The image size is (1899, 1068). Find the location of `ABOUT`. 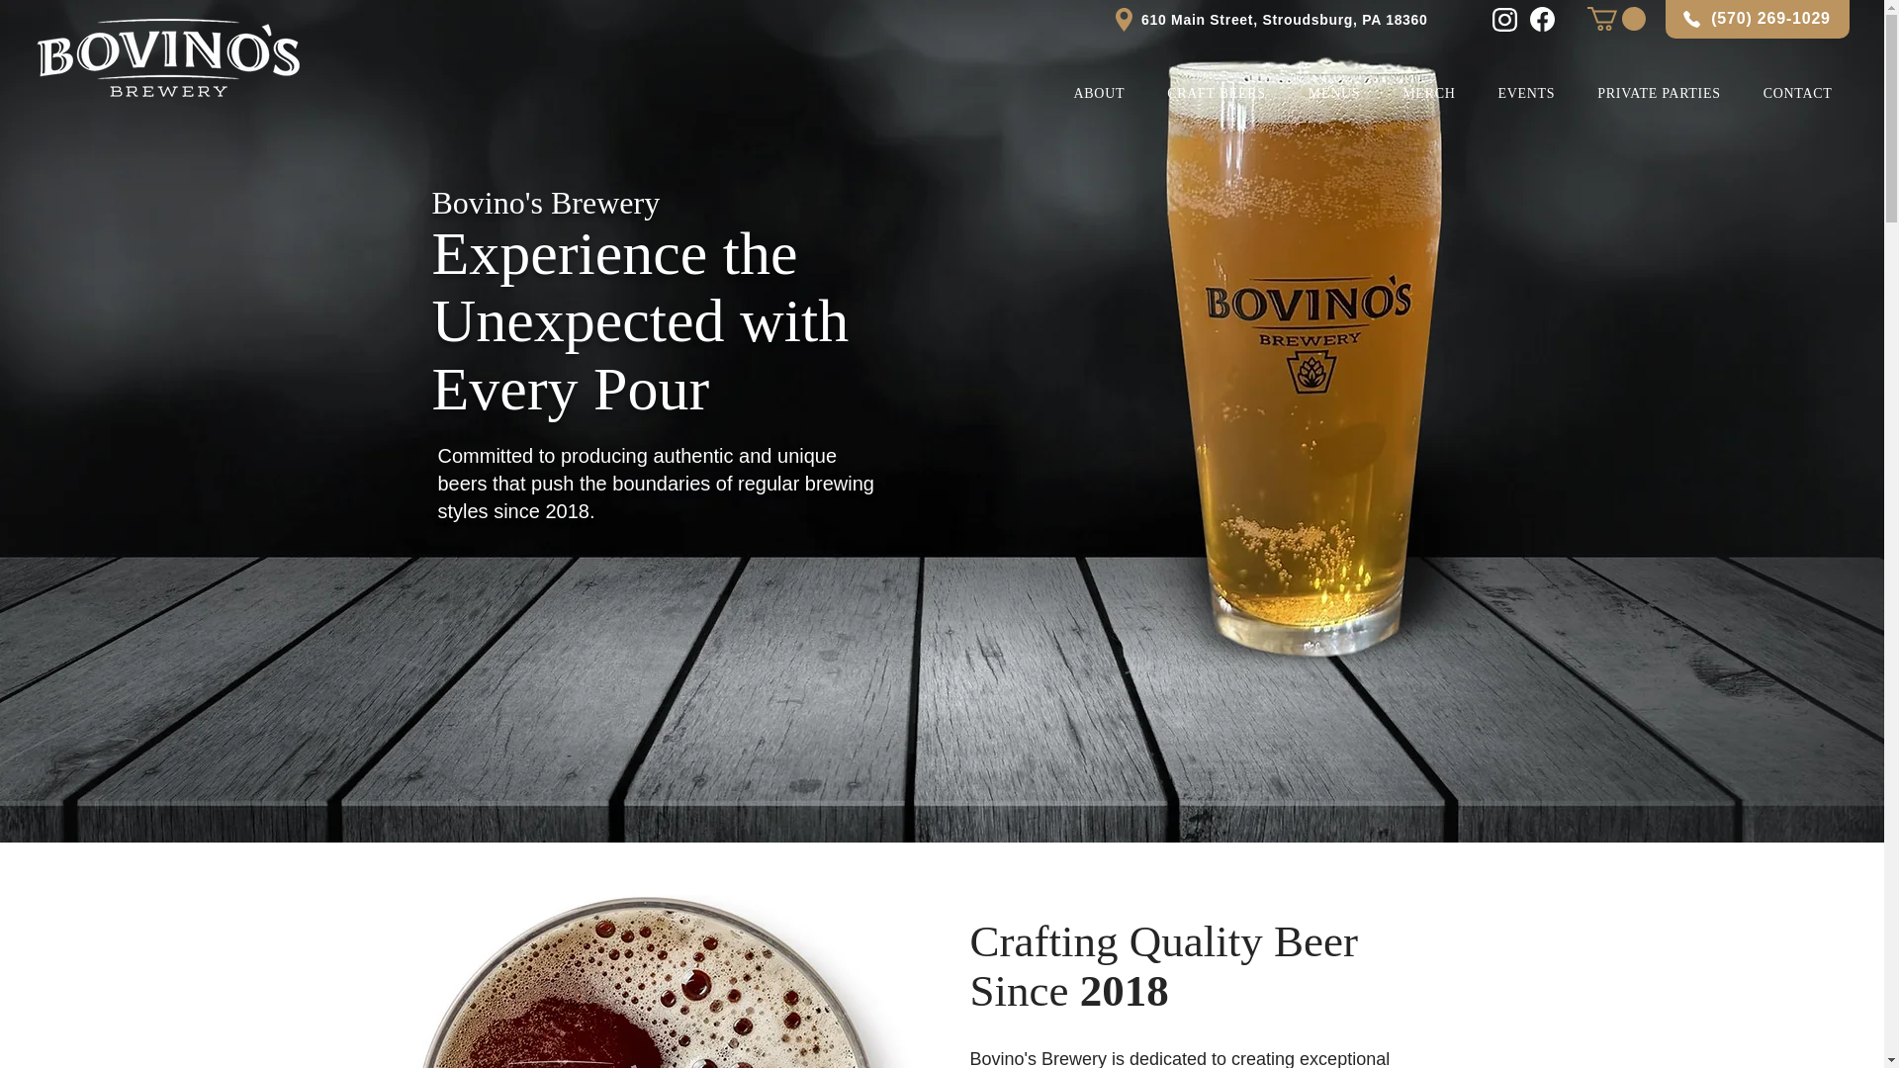

ABOUT is located at coordinates (1099, 93).